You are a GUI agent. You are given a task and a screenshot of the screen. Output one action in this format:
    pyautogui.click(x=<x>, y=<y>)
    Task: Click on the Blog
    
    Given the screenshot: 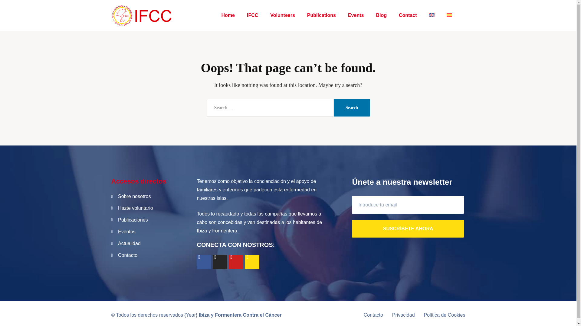 What is the action you would take?
    pyautogui.click(x=408, y=15)
    